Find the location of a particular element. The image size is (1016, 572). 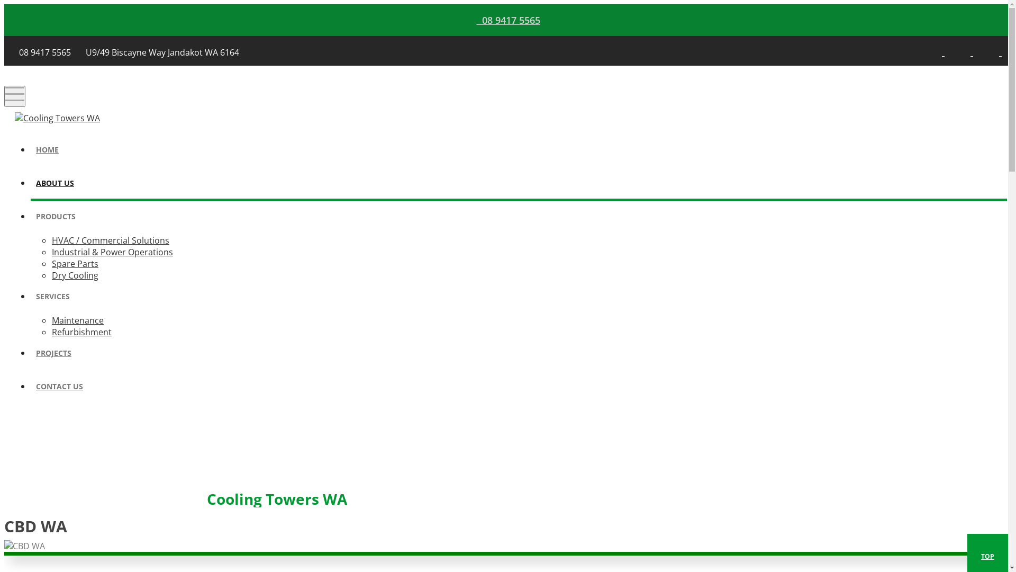

Refurbishment is located at coordinates (81, 332).